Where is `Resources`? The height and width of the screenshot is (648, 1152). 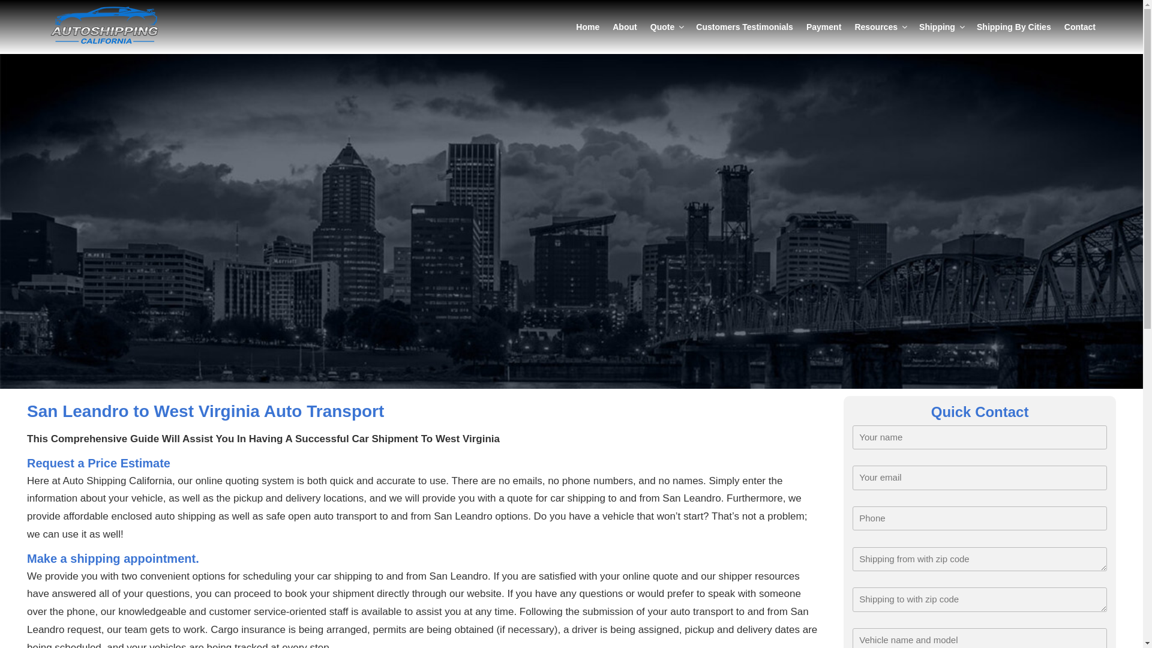
Resources is located at coordinates (880, 26).